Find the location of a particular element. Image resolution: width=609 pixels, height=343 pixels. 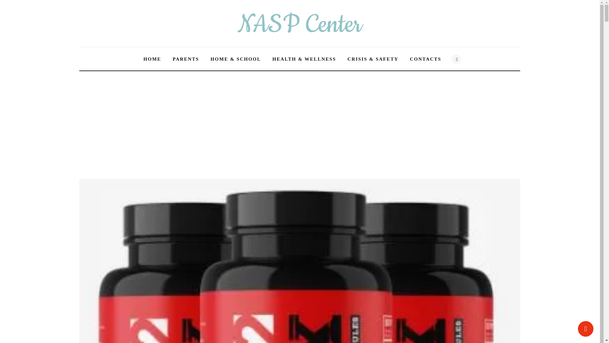

PARENTS is located at coordinates (186, 59).